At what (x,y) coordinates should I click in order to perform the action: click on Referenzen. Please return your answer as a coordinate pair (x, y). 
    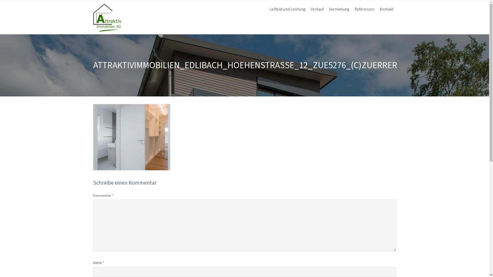
    Looking at the image, I should click on (364, 9).